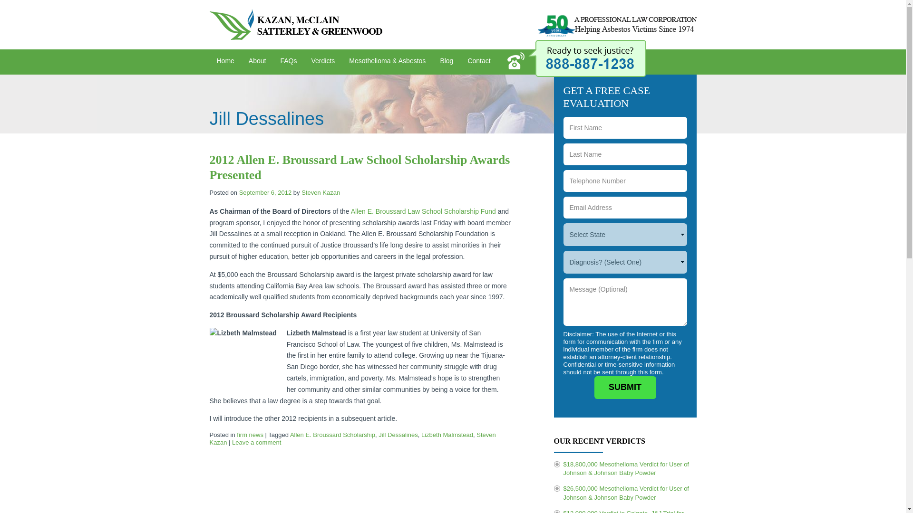 Image resolution: width=913 pixels, height=513 pixels. What do you see at coordinates (322, 62) in the screenshot?
I see `Verdicts` at bounding box center [322, 62].